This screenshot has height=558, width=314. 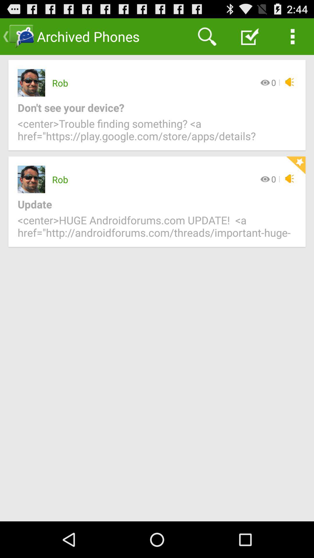 I want to click on swipe until the center trouble finding item, so click(x=157, y=133).